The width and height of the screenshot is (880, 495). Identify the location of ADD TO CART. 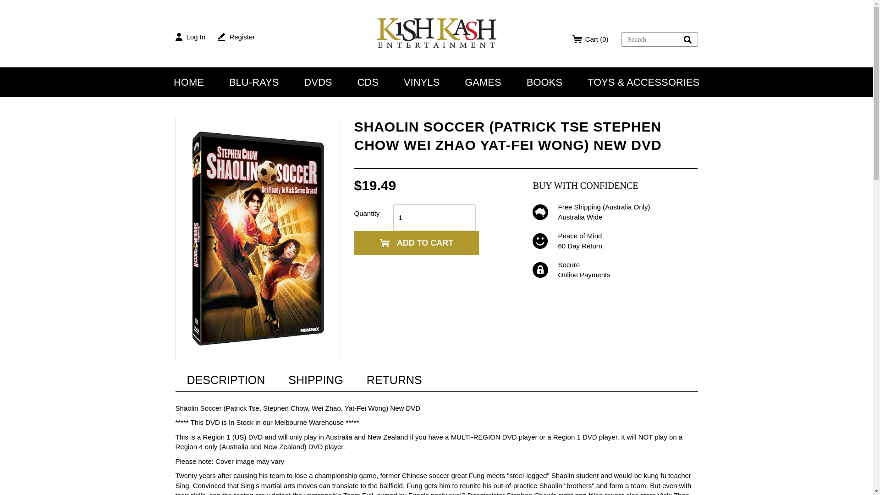
(416, 243).